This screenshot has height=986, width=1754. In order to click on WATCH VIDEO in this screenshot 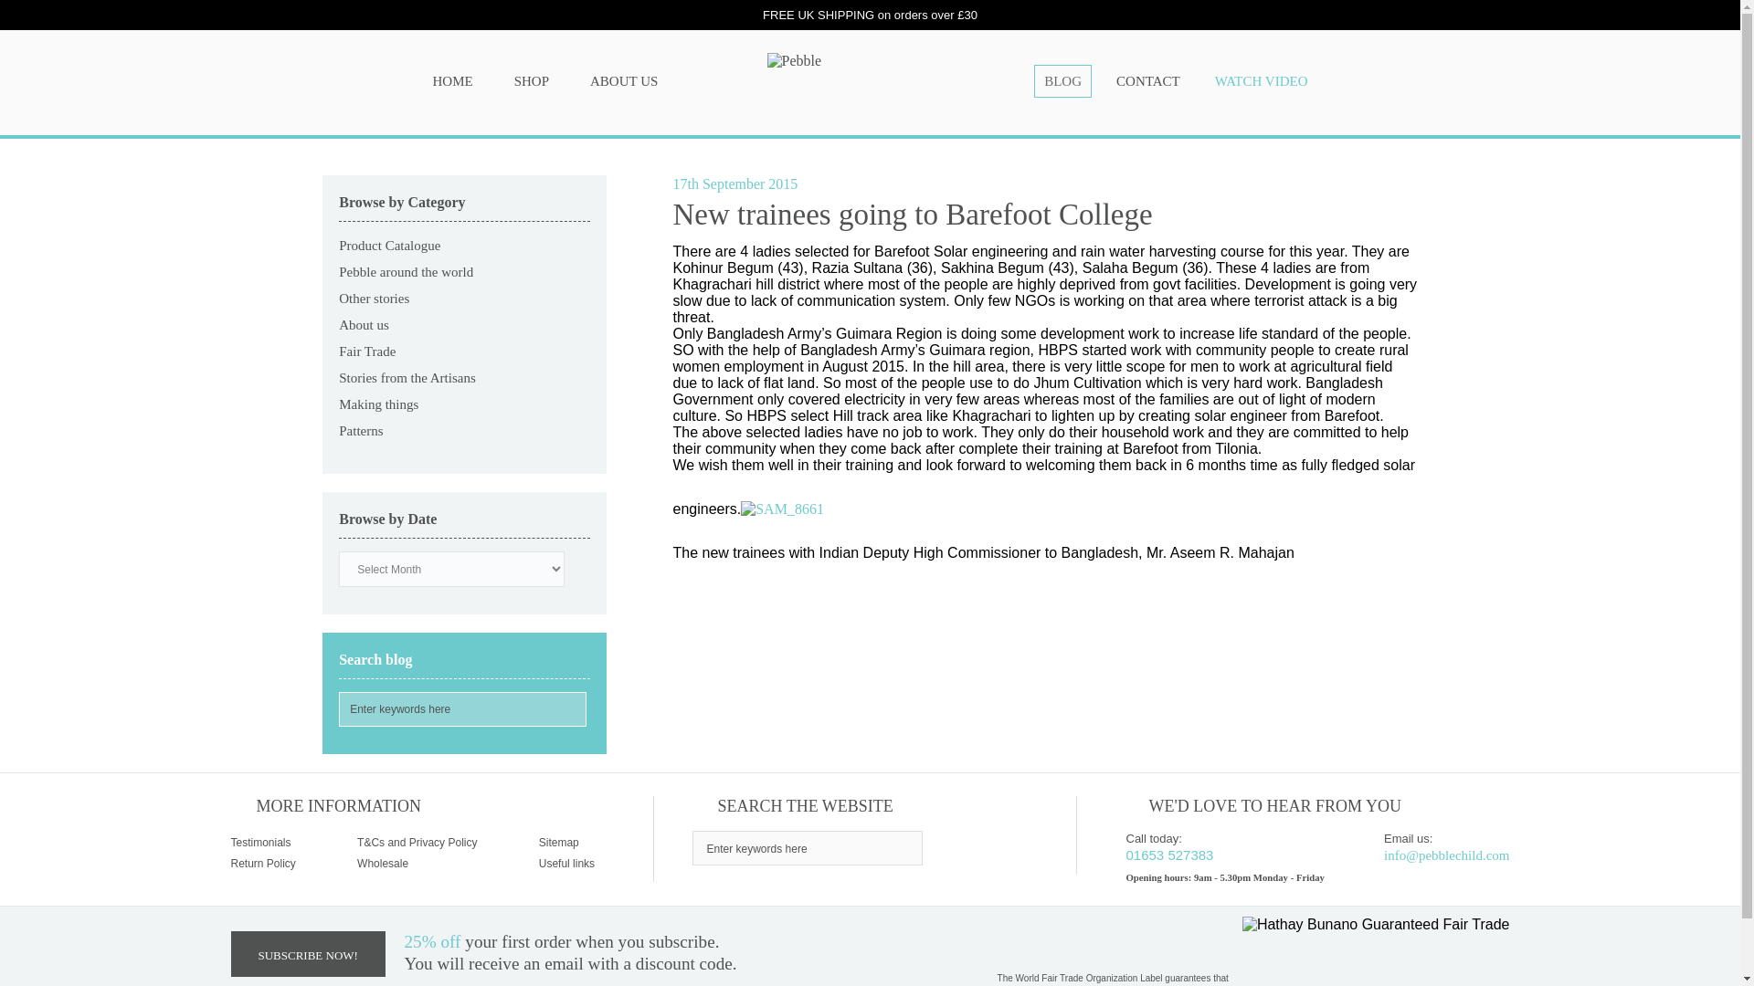, I will do `click(1262, 80)`.